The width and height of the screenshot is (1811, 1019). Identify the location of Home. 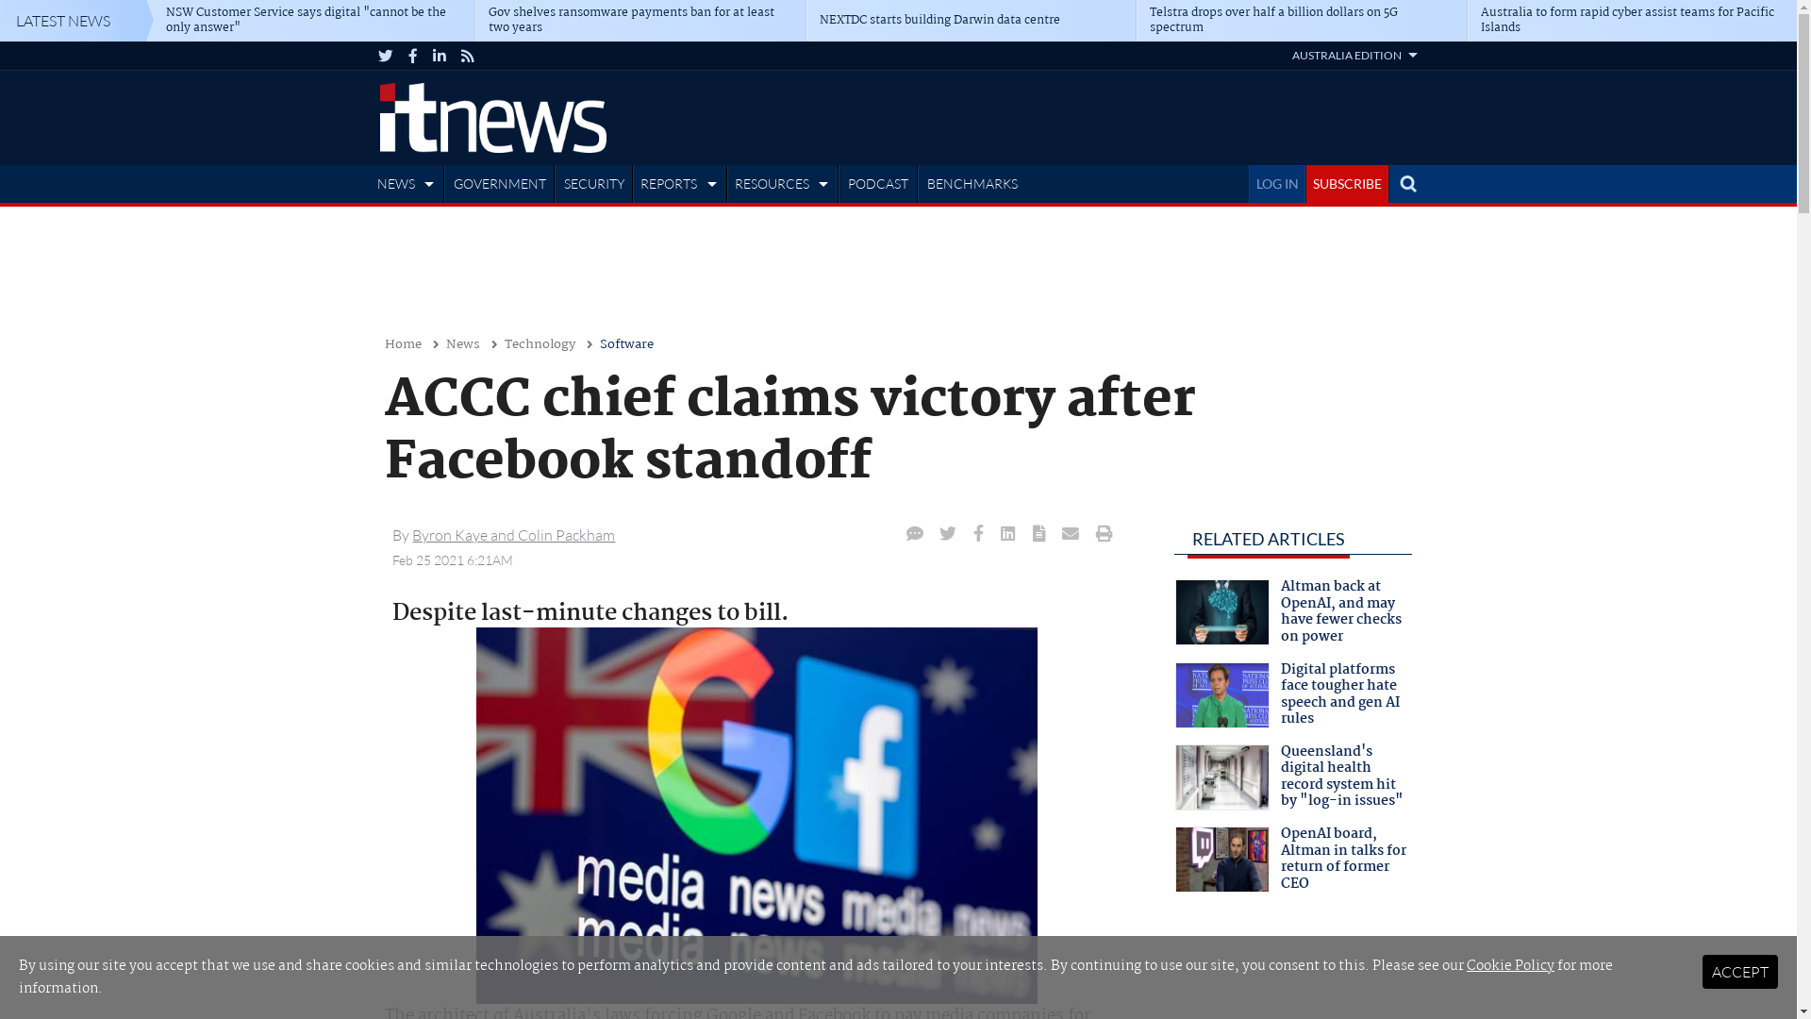
(404, 345).